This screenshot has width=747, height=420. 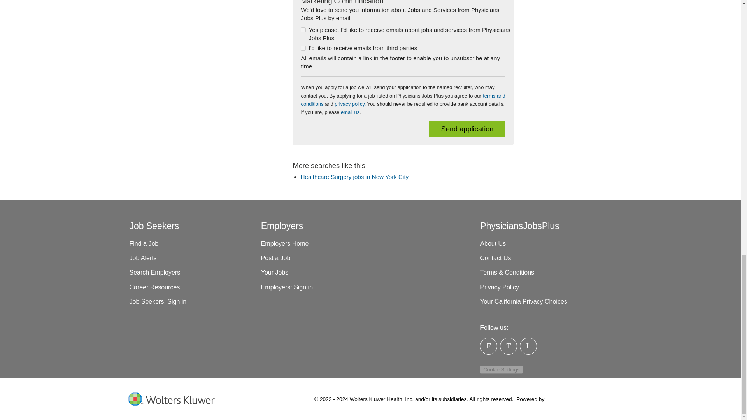 I want to click on True, so click(x=303, y=30).